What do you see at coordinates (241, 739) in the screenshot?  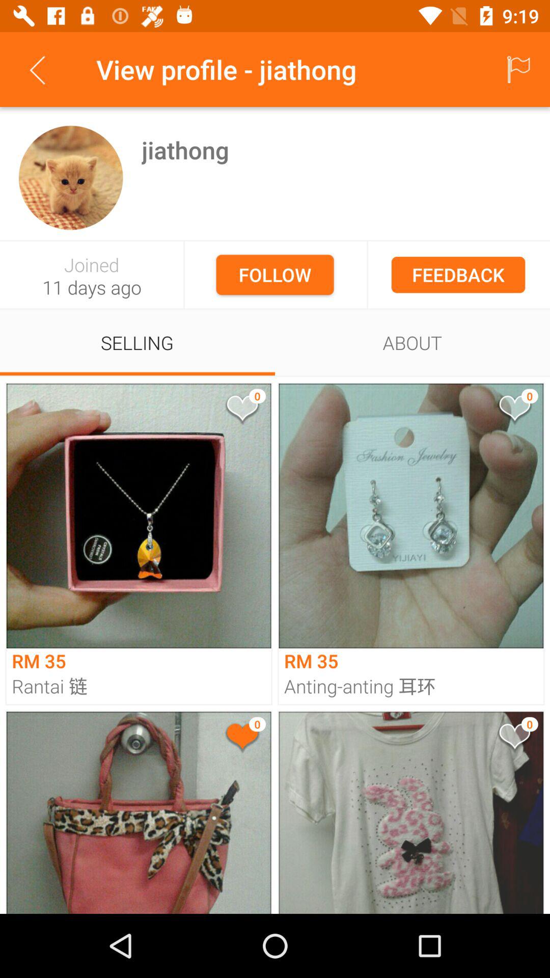 I see `like item` at bounding box center [241, 739].